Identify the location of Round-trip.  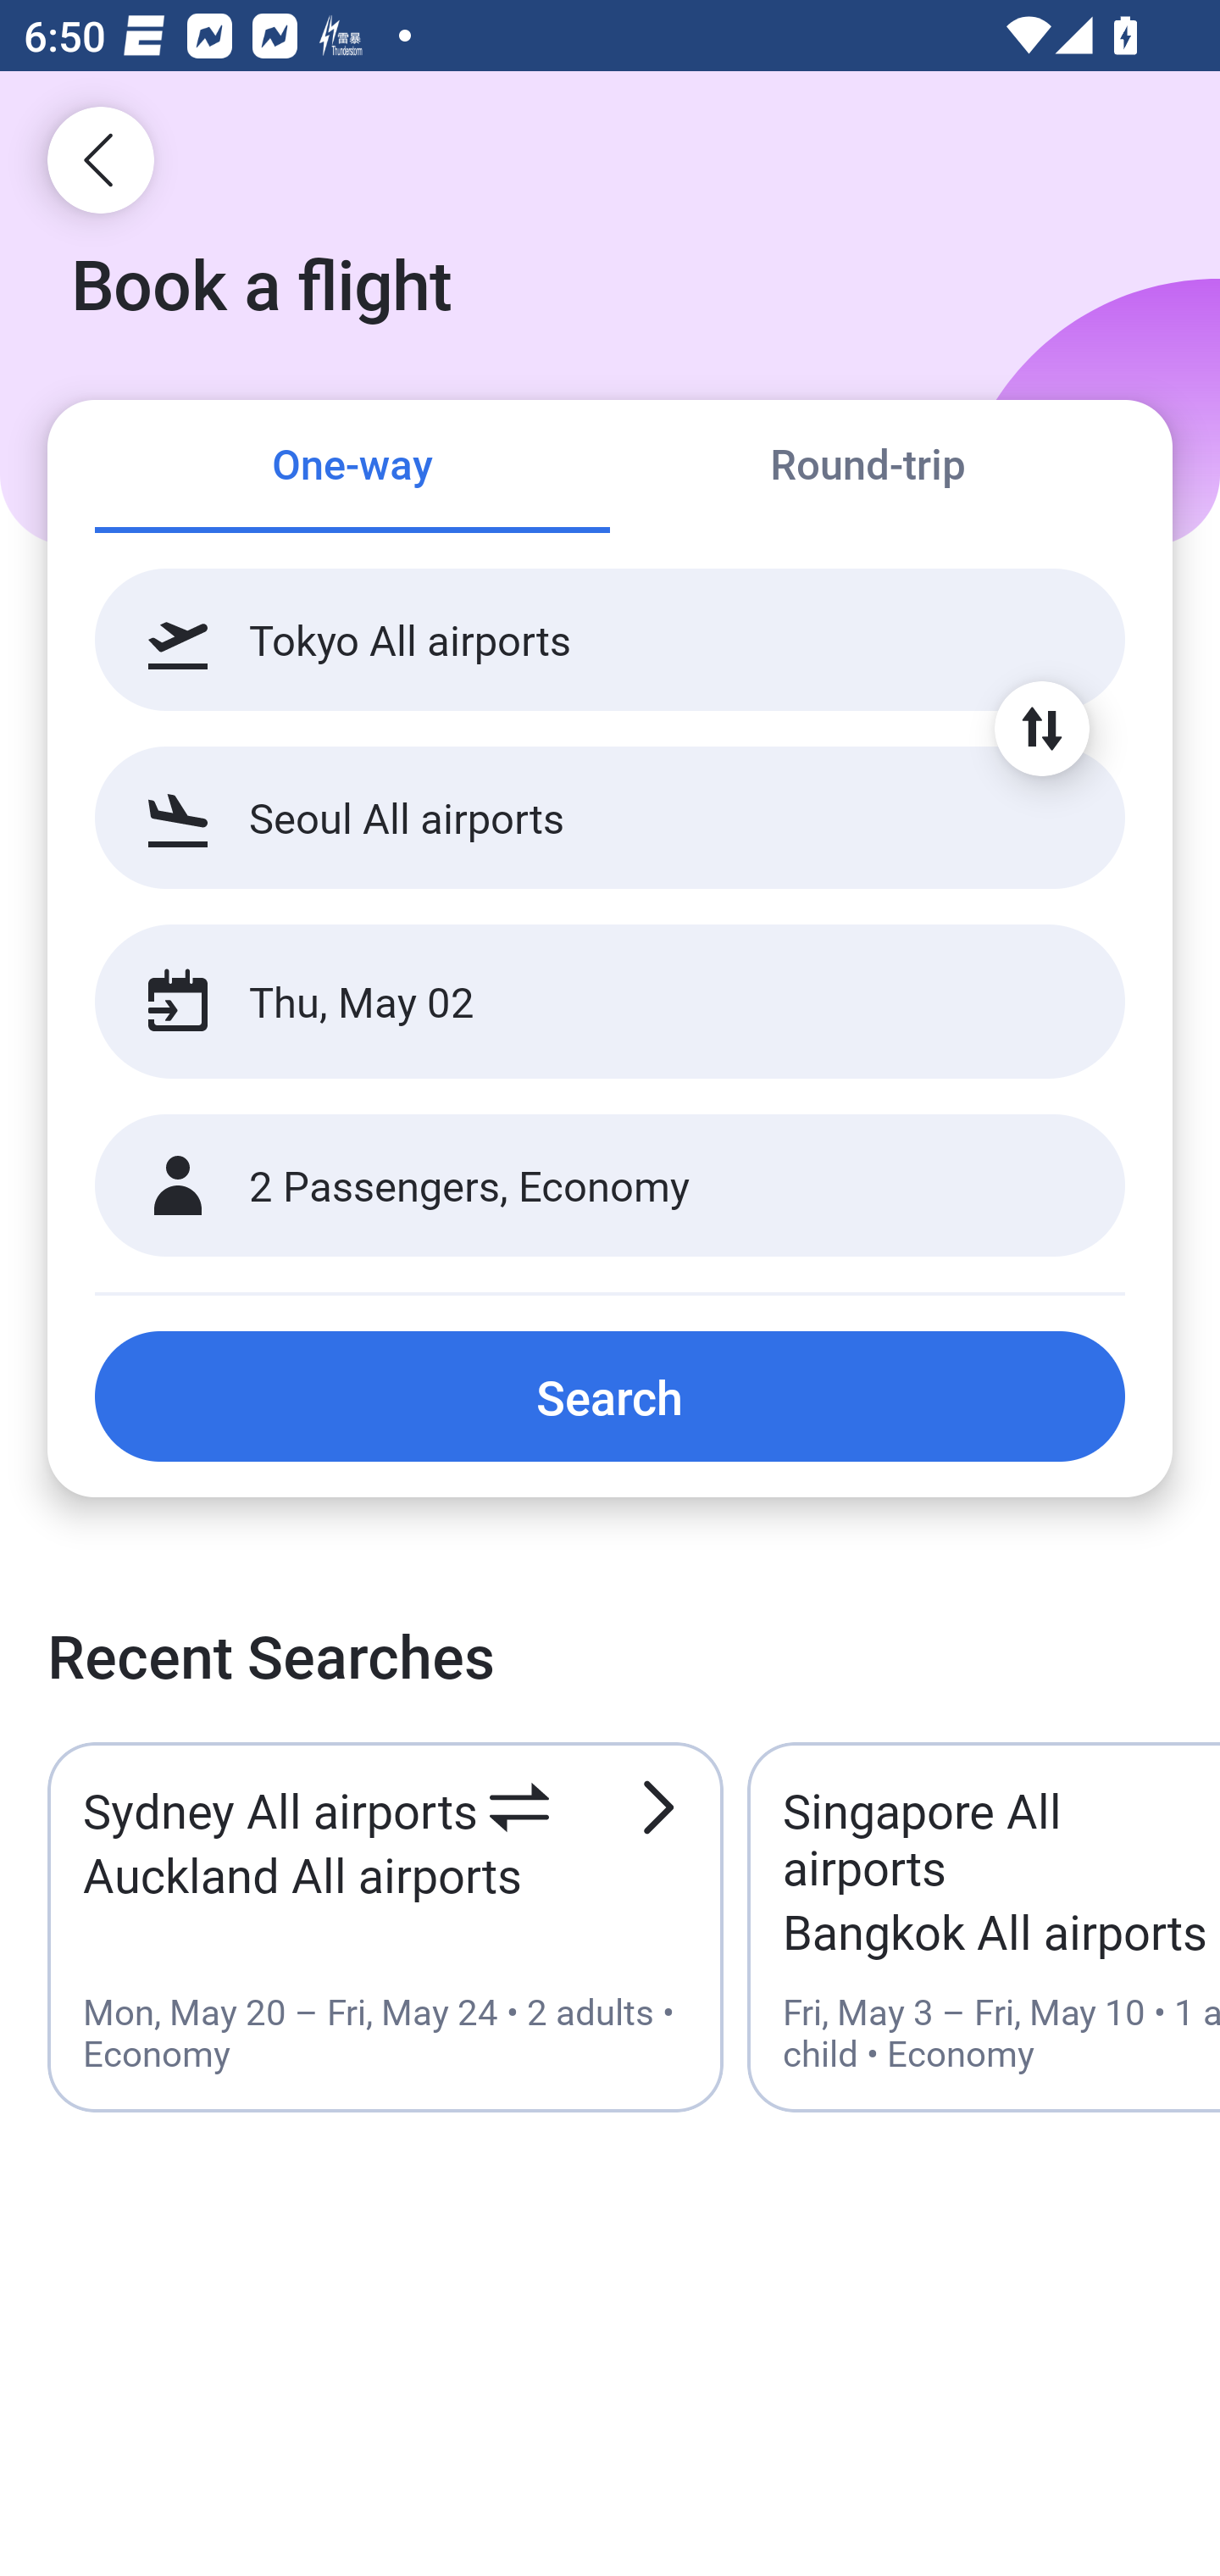
(868, 468).